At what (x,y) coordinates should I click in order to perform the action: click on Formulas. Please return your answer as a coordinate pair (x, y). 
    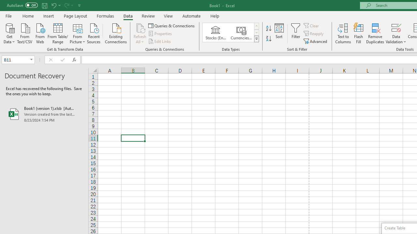
    Looking at the image, I should click on (105, 16).